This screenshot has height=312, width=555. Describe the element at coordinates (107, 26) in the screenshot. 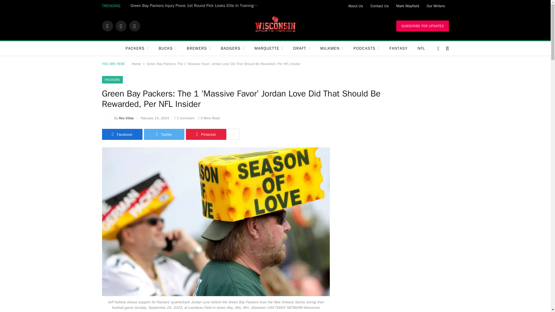

I see `Facebook` at that location.